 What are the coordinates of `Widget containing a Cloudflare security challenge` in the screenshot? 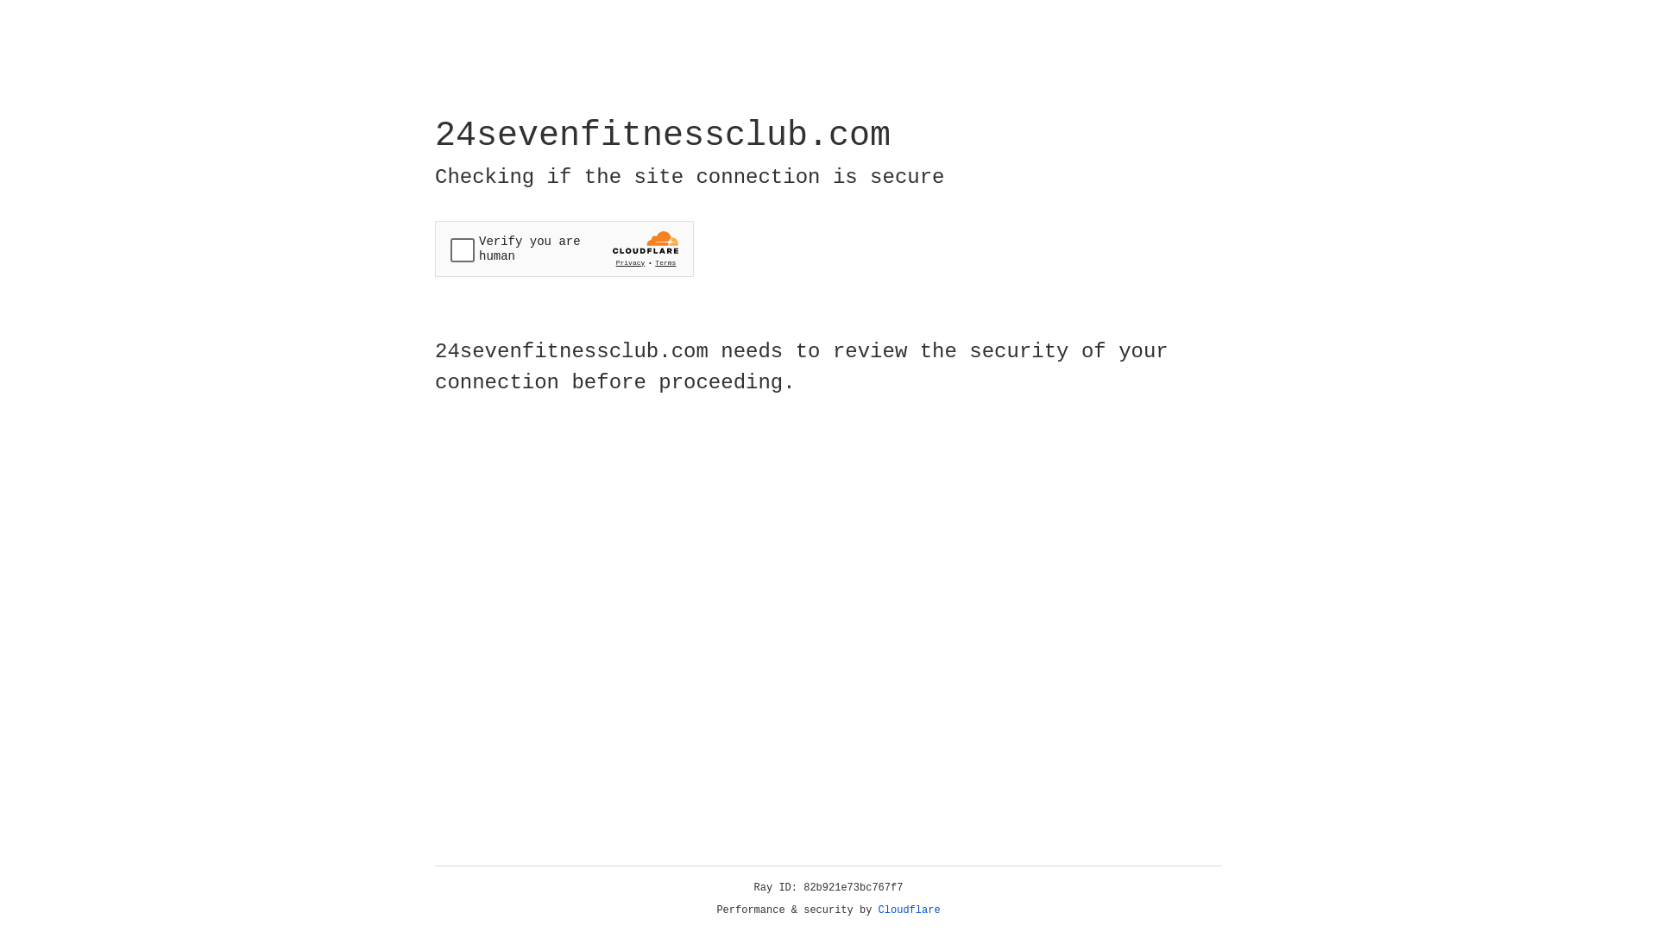 It's located at (564, 249).